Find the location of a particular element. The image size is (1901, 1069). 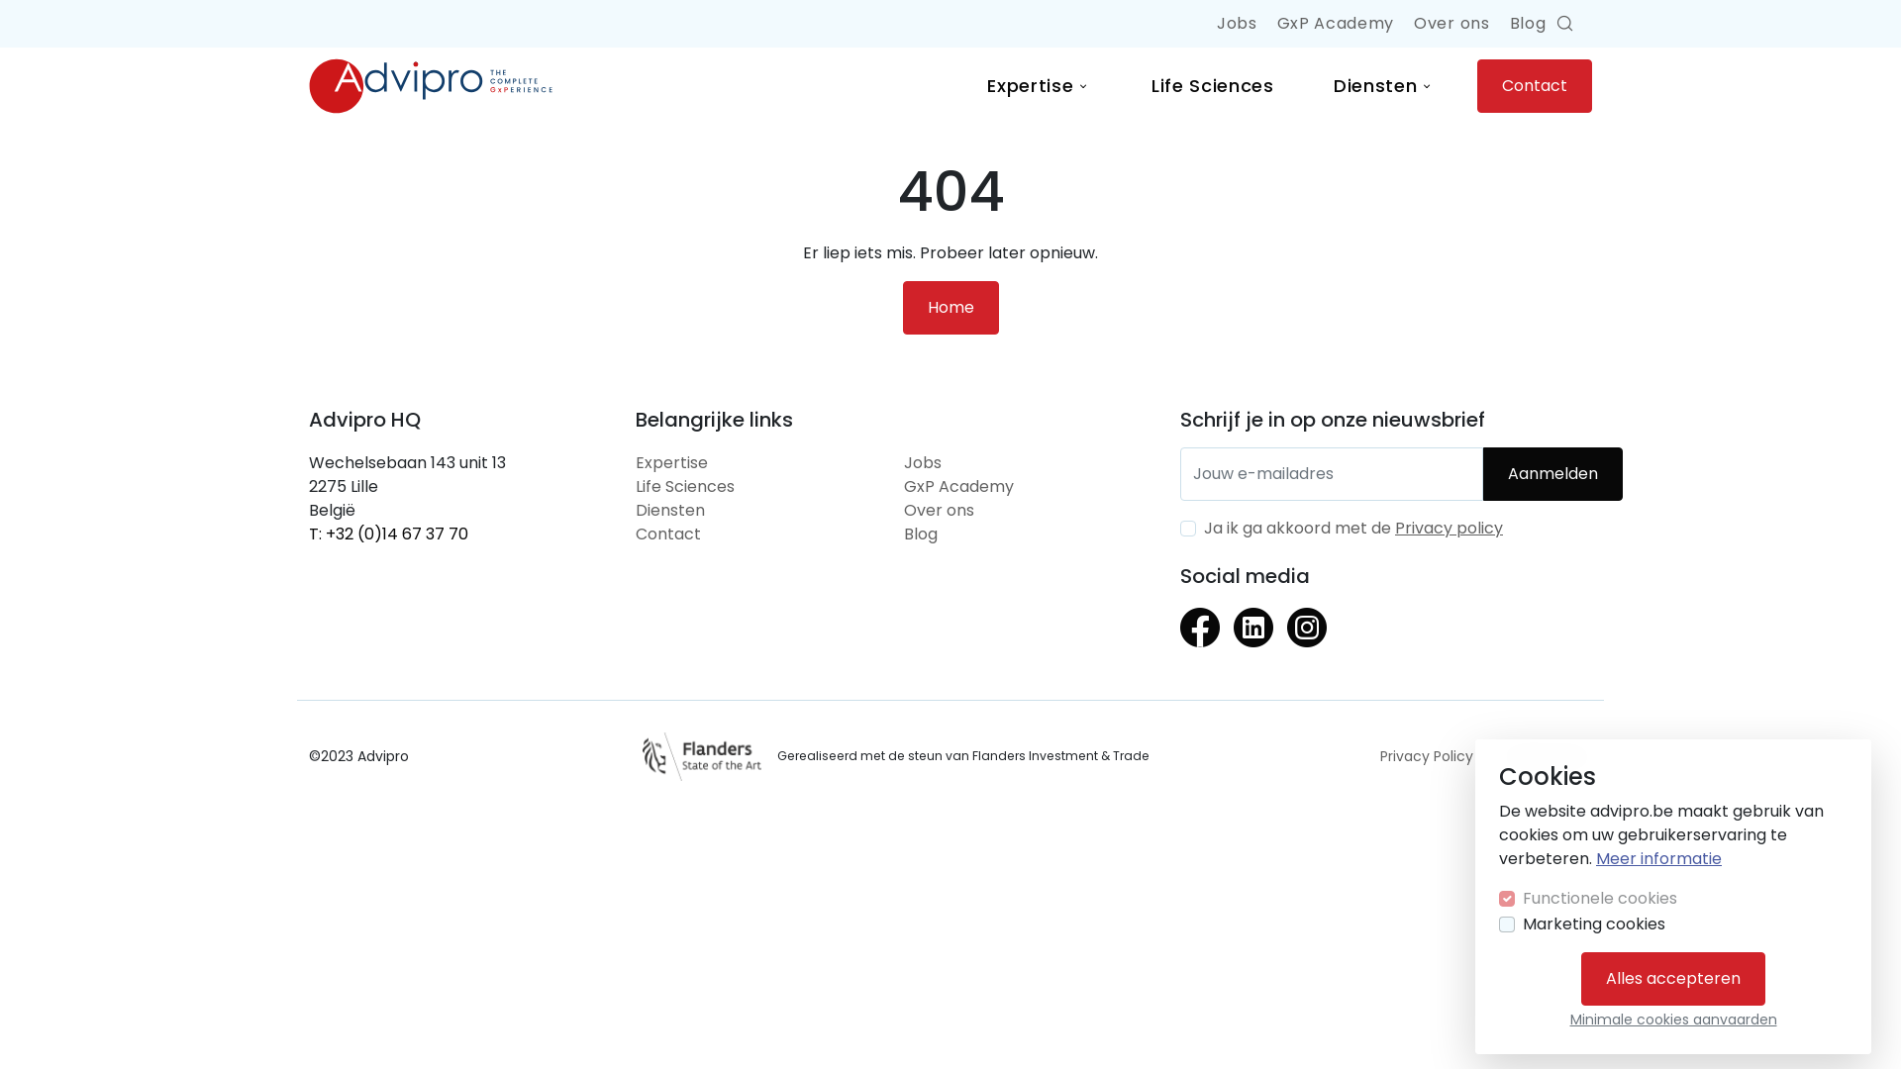

Contact is located at coordinates (1535, 86).